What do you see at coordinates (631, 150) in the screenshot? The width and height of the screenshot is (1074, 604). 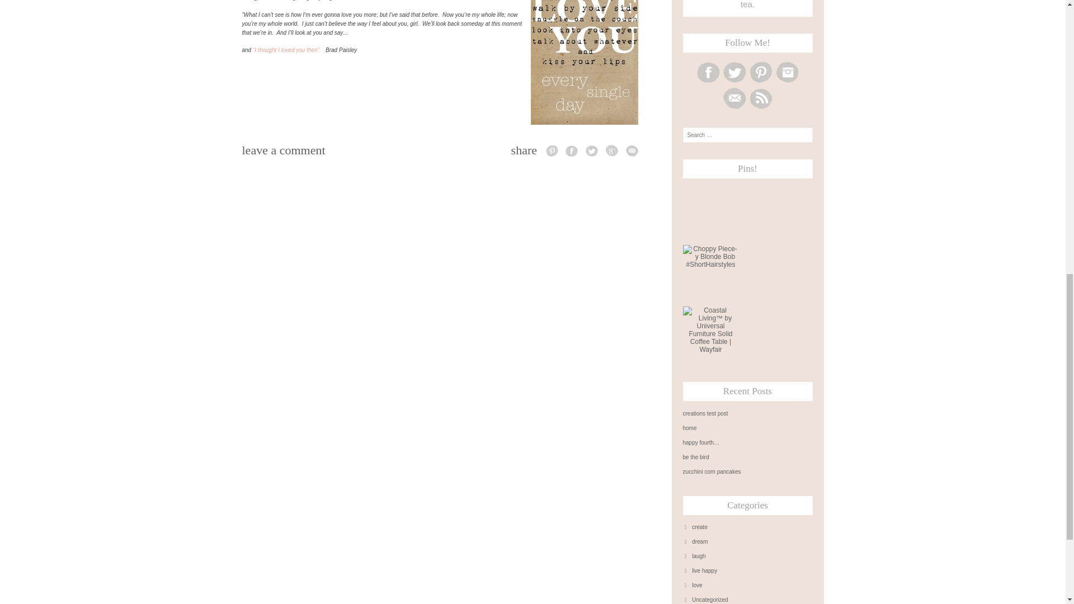 I see `Share by Email` at bounding box center [631, 150].